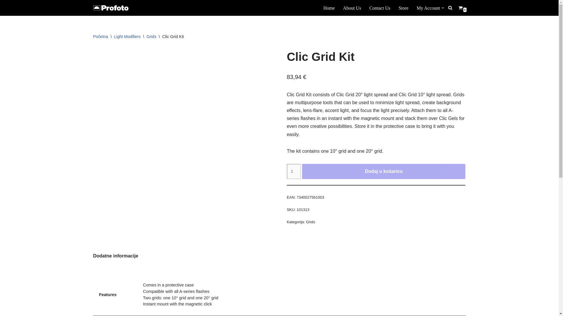 The height and width of the screenshot is (316, 563). What do you see at coordinates (403, 8) in the screenshot?
I see `Store` at bounding box center [403, 8].